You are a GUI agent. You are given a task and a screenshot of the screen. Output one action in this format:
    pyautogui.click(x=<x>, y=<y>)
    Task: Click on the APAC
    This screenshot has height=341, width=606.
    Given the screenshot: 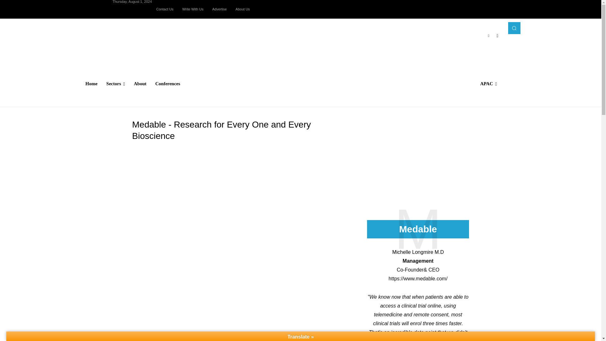 What is the action you would take?
    pyautogui.click(x=488, y=83)
    